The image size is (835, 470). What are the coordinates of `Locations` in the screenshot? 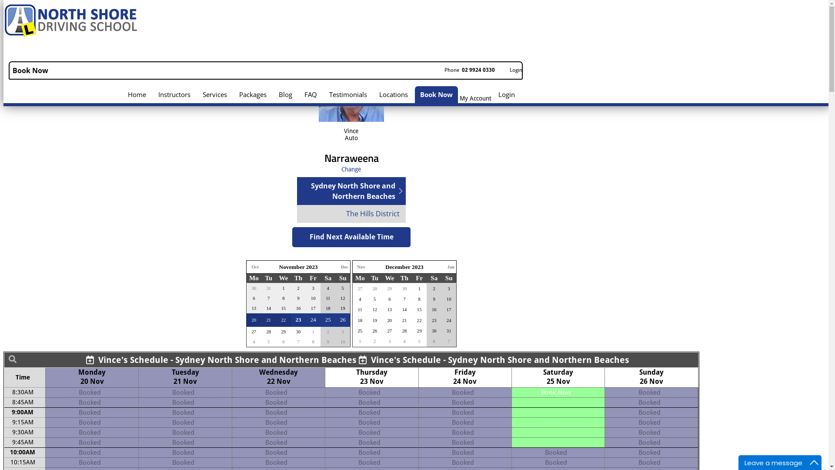 It's located at (394, 95).